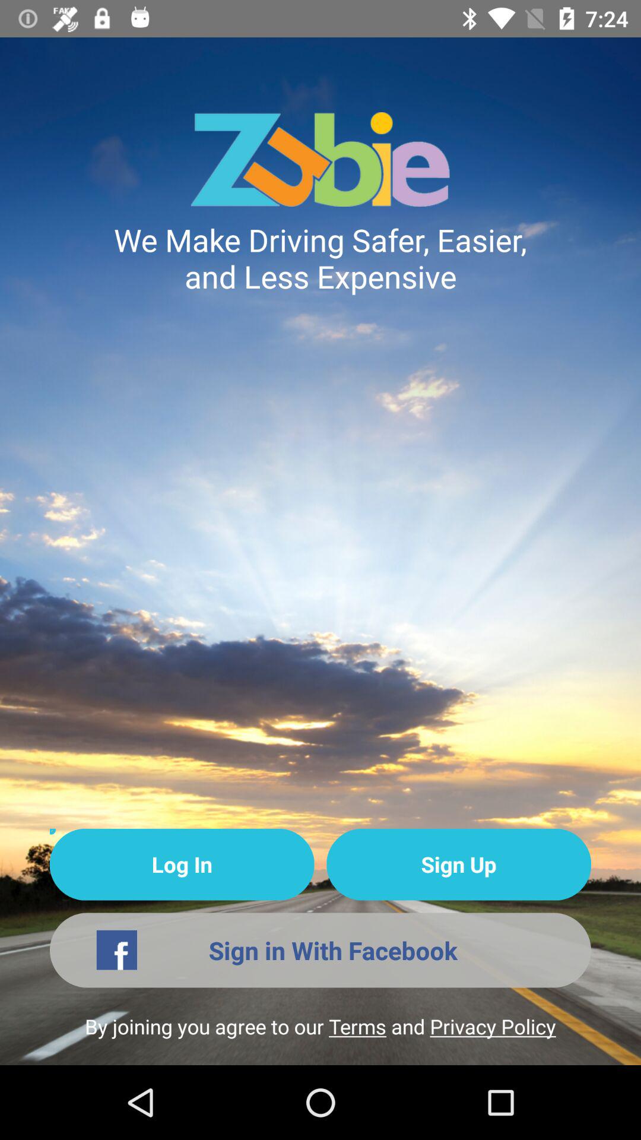 This screenshot has height=1140, width=641. What do you see at coordinates (458, 864) in the screenshot?
I see `select the icon next to log in item` at bounding box center [458, 864].